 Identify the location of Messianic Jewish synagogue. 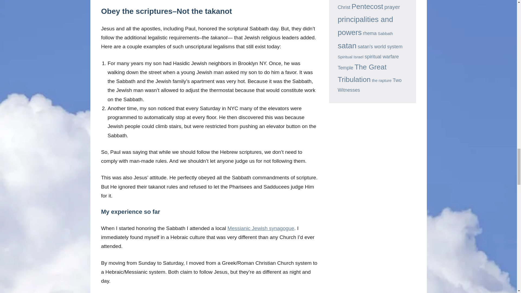
(260, 228).